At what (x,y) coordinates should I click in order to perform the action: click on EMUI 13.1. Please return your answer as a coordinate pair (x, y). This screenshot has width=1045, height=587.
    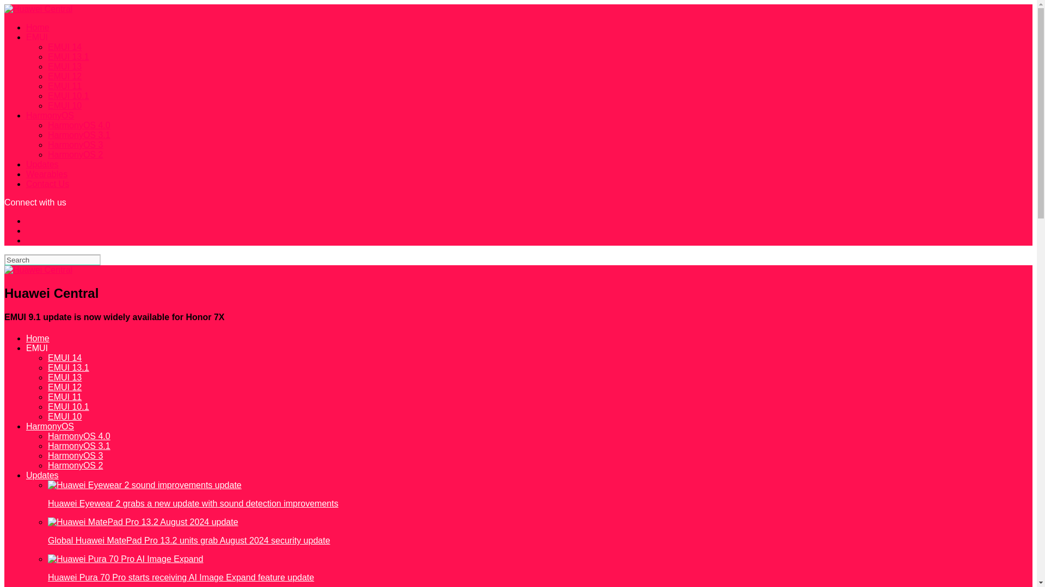
    Looking at the image, I should click on (69, 367).